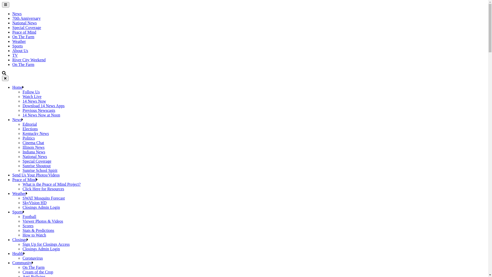  Describe the element at coordinates (23, 37) in the screenshot. I see `On The Farm` at that location.